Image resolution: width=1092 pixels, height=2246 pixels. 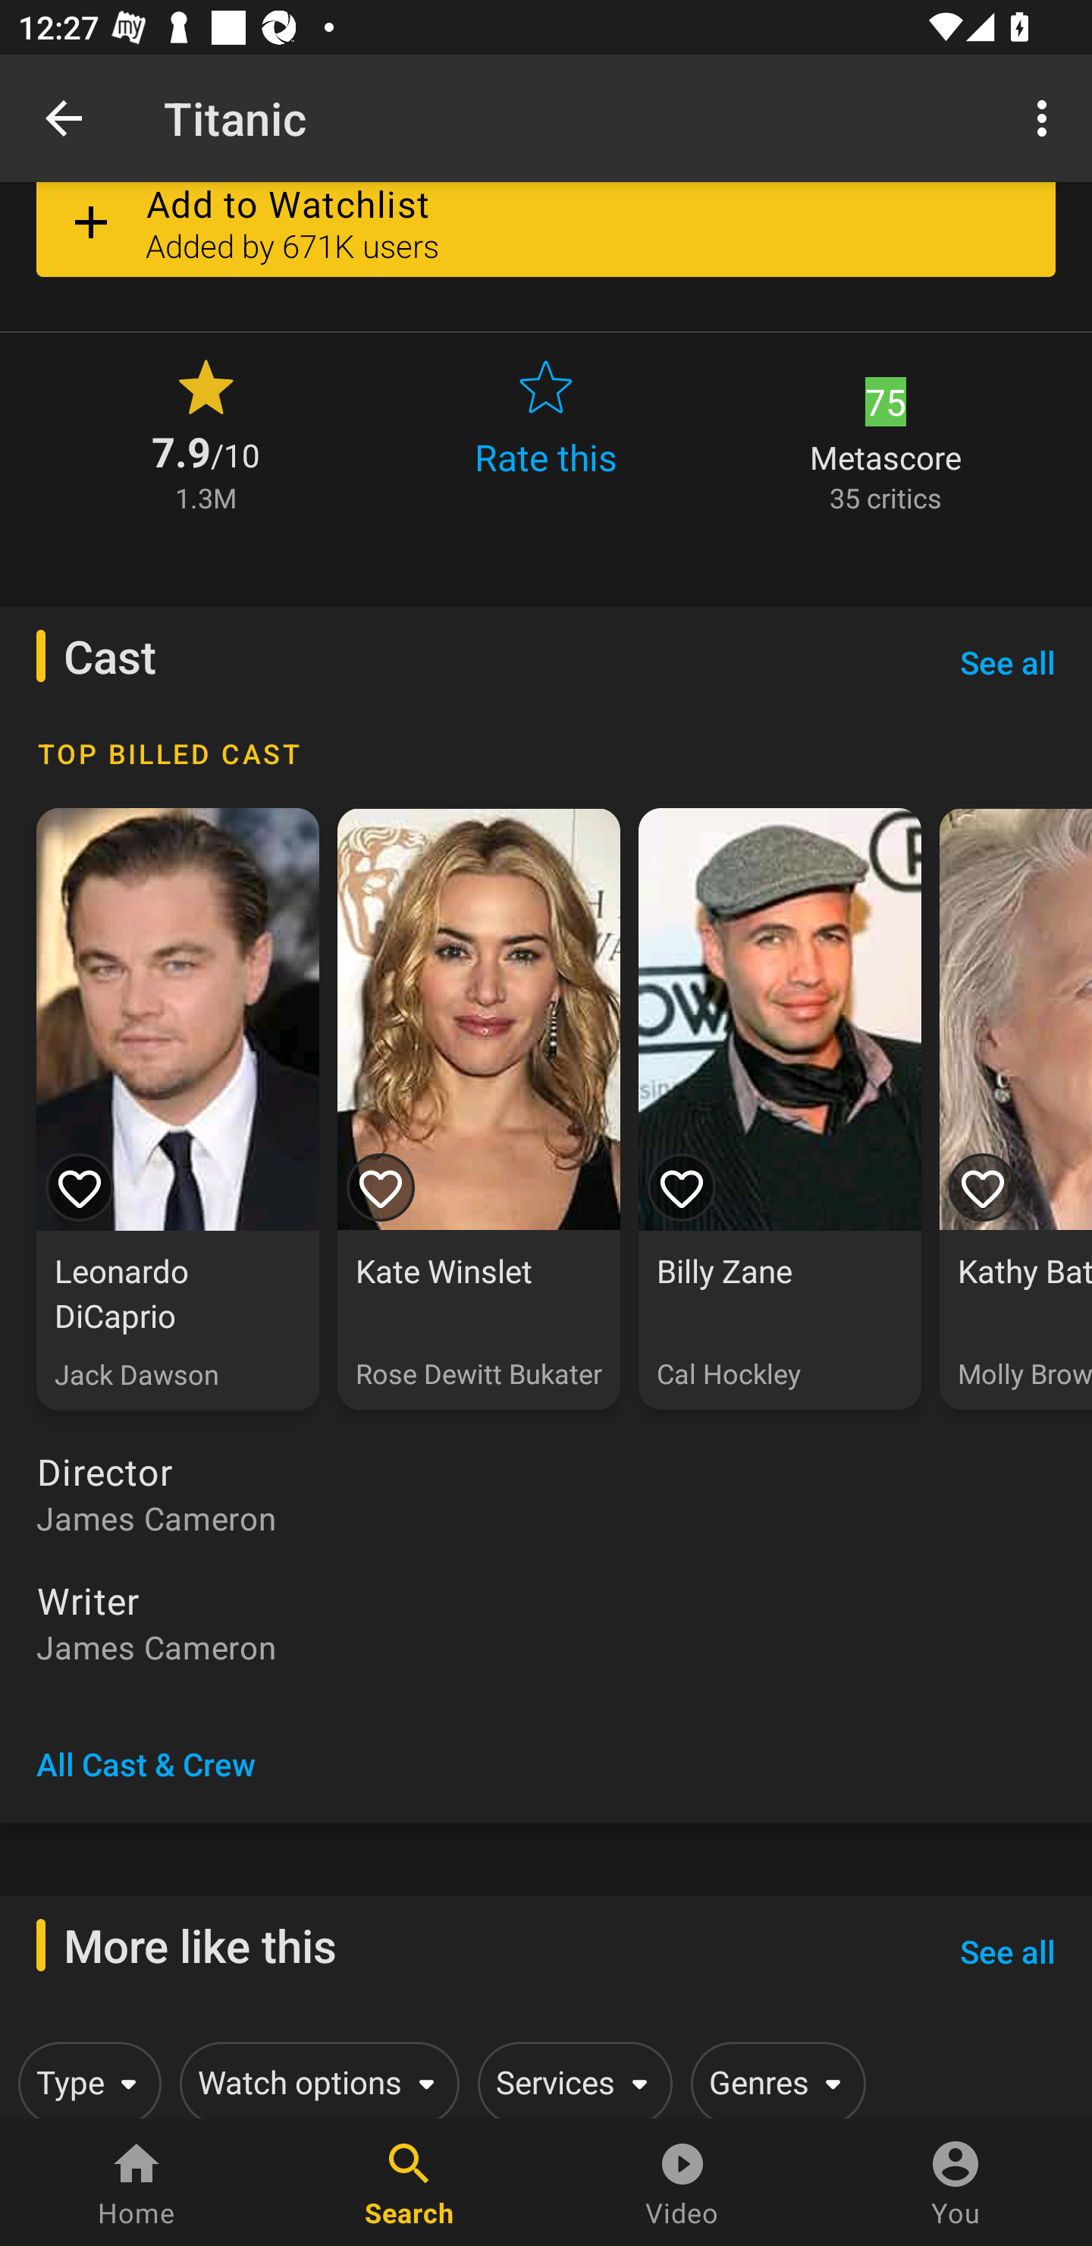 What do you see at coordinates (546, 1647) in the screenshot?
I see `James Cameron` at bounding box center [546, 1647].